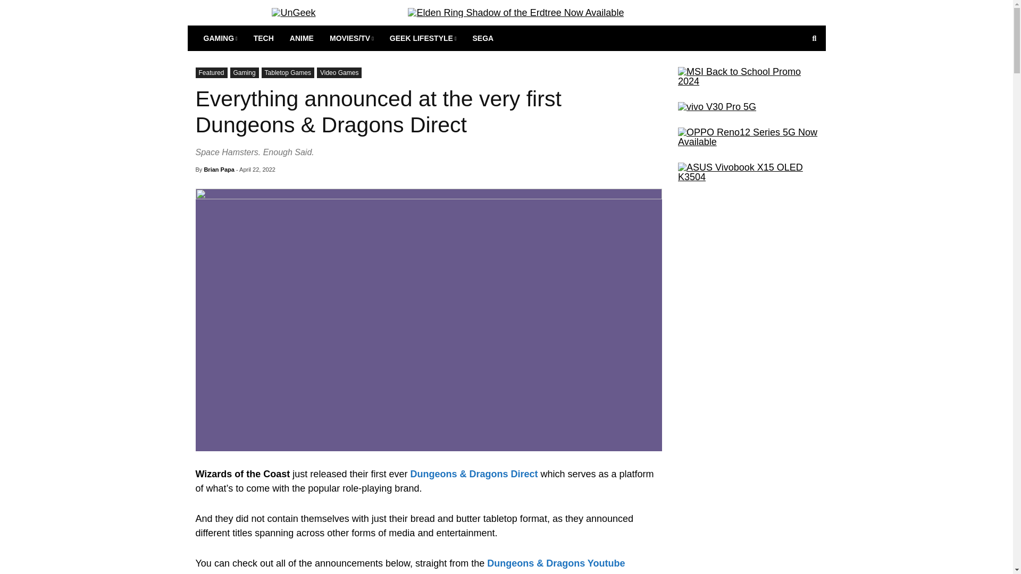 This screenshot has height=574, width=1021. I want to click on SEGA, so click(483, 38).